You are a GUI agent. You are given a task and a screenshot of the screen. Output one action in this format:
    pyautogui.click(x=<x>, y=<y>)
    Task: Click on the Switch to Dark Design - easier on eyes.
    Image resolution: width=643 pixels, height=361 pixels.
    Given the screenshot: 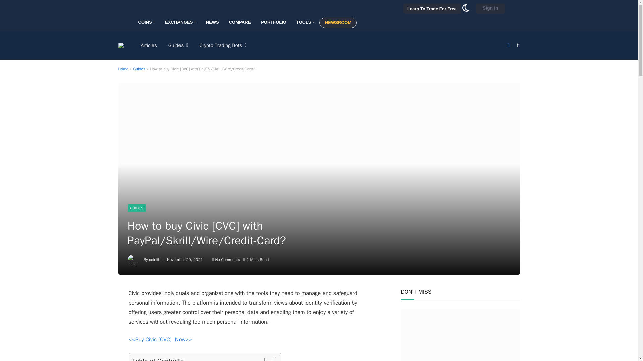 What is the action you would take?
    pyautogui.click(x=466, y=10)
    